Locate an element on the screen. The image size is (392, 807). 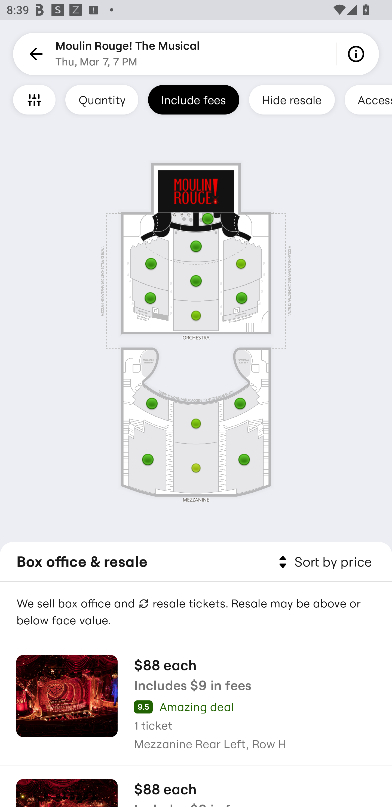
Back is located at coordinates (34, 54).